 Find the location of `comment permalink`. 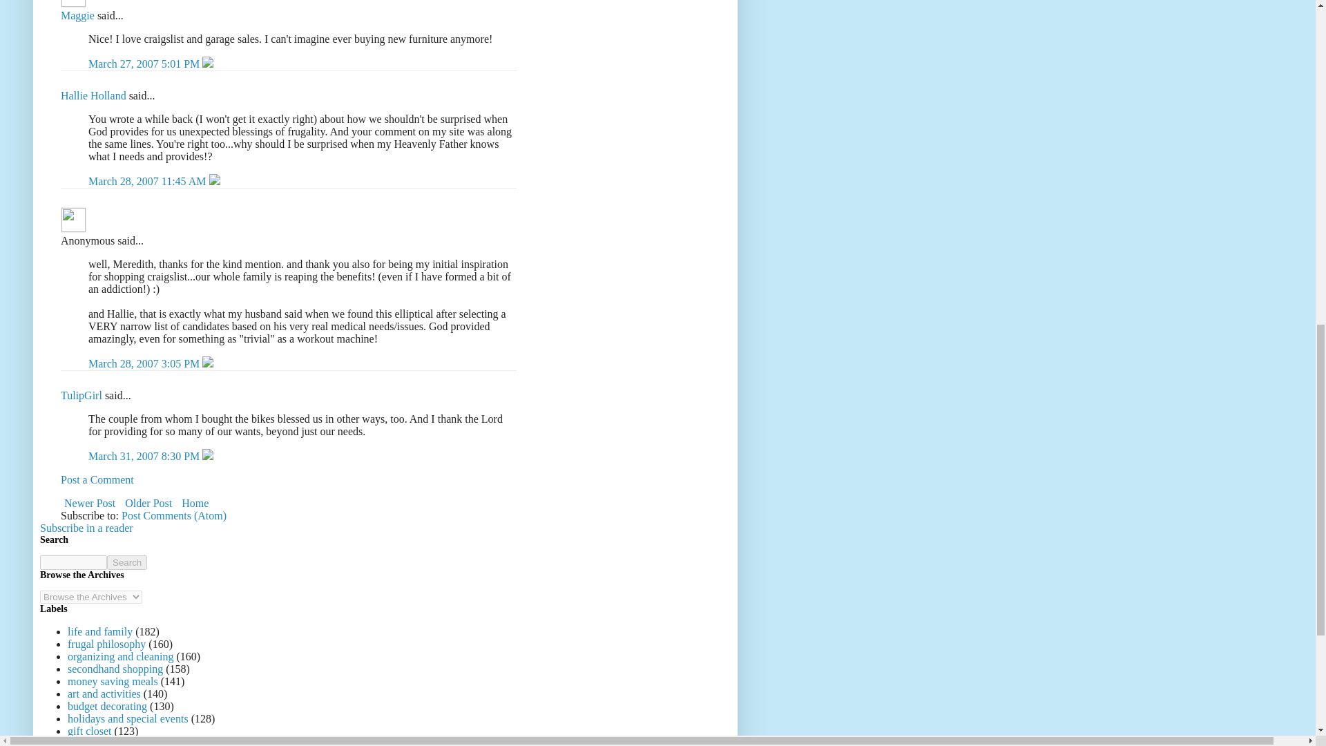

comment permalink is located at coordinates (145, 456).